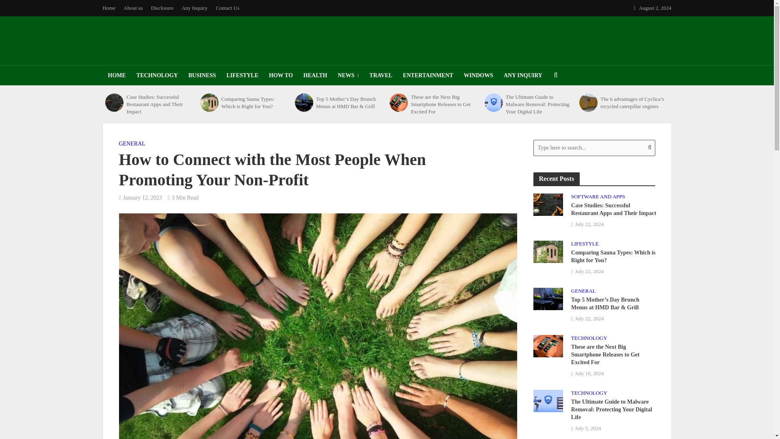 The height and width of the screenshot is (439, 780). What do you see at coordinates (315, 75) in the screenshot?
I see `HEALTH` at bounding box center [315, 75].